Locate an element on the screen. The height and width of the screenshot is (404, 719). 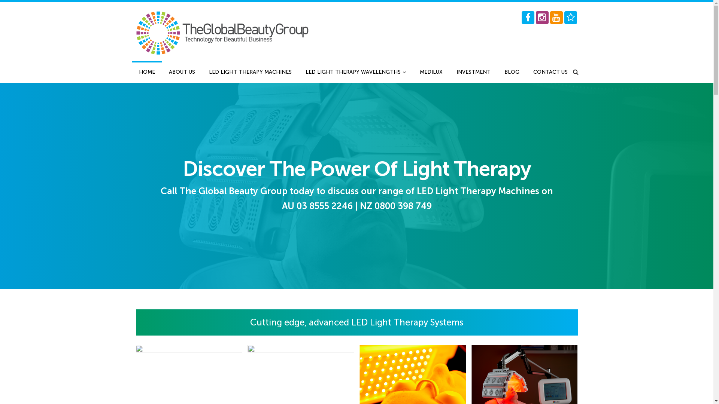
BLOG is located at coordinates (512, 72).